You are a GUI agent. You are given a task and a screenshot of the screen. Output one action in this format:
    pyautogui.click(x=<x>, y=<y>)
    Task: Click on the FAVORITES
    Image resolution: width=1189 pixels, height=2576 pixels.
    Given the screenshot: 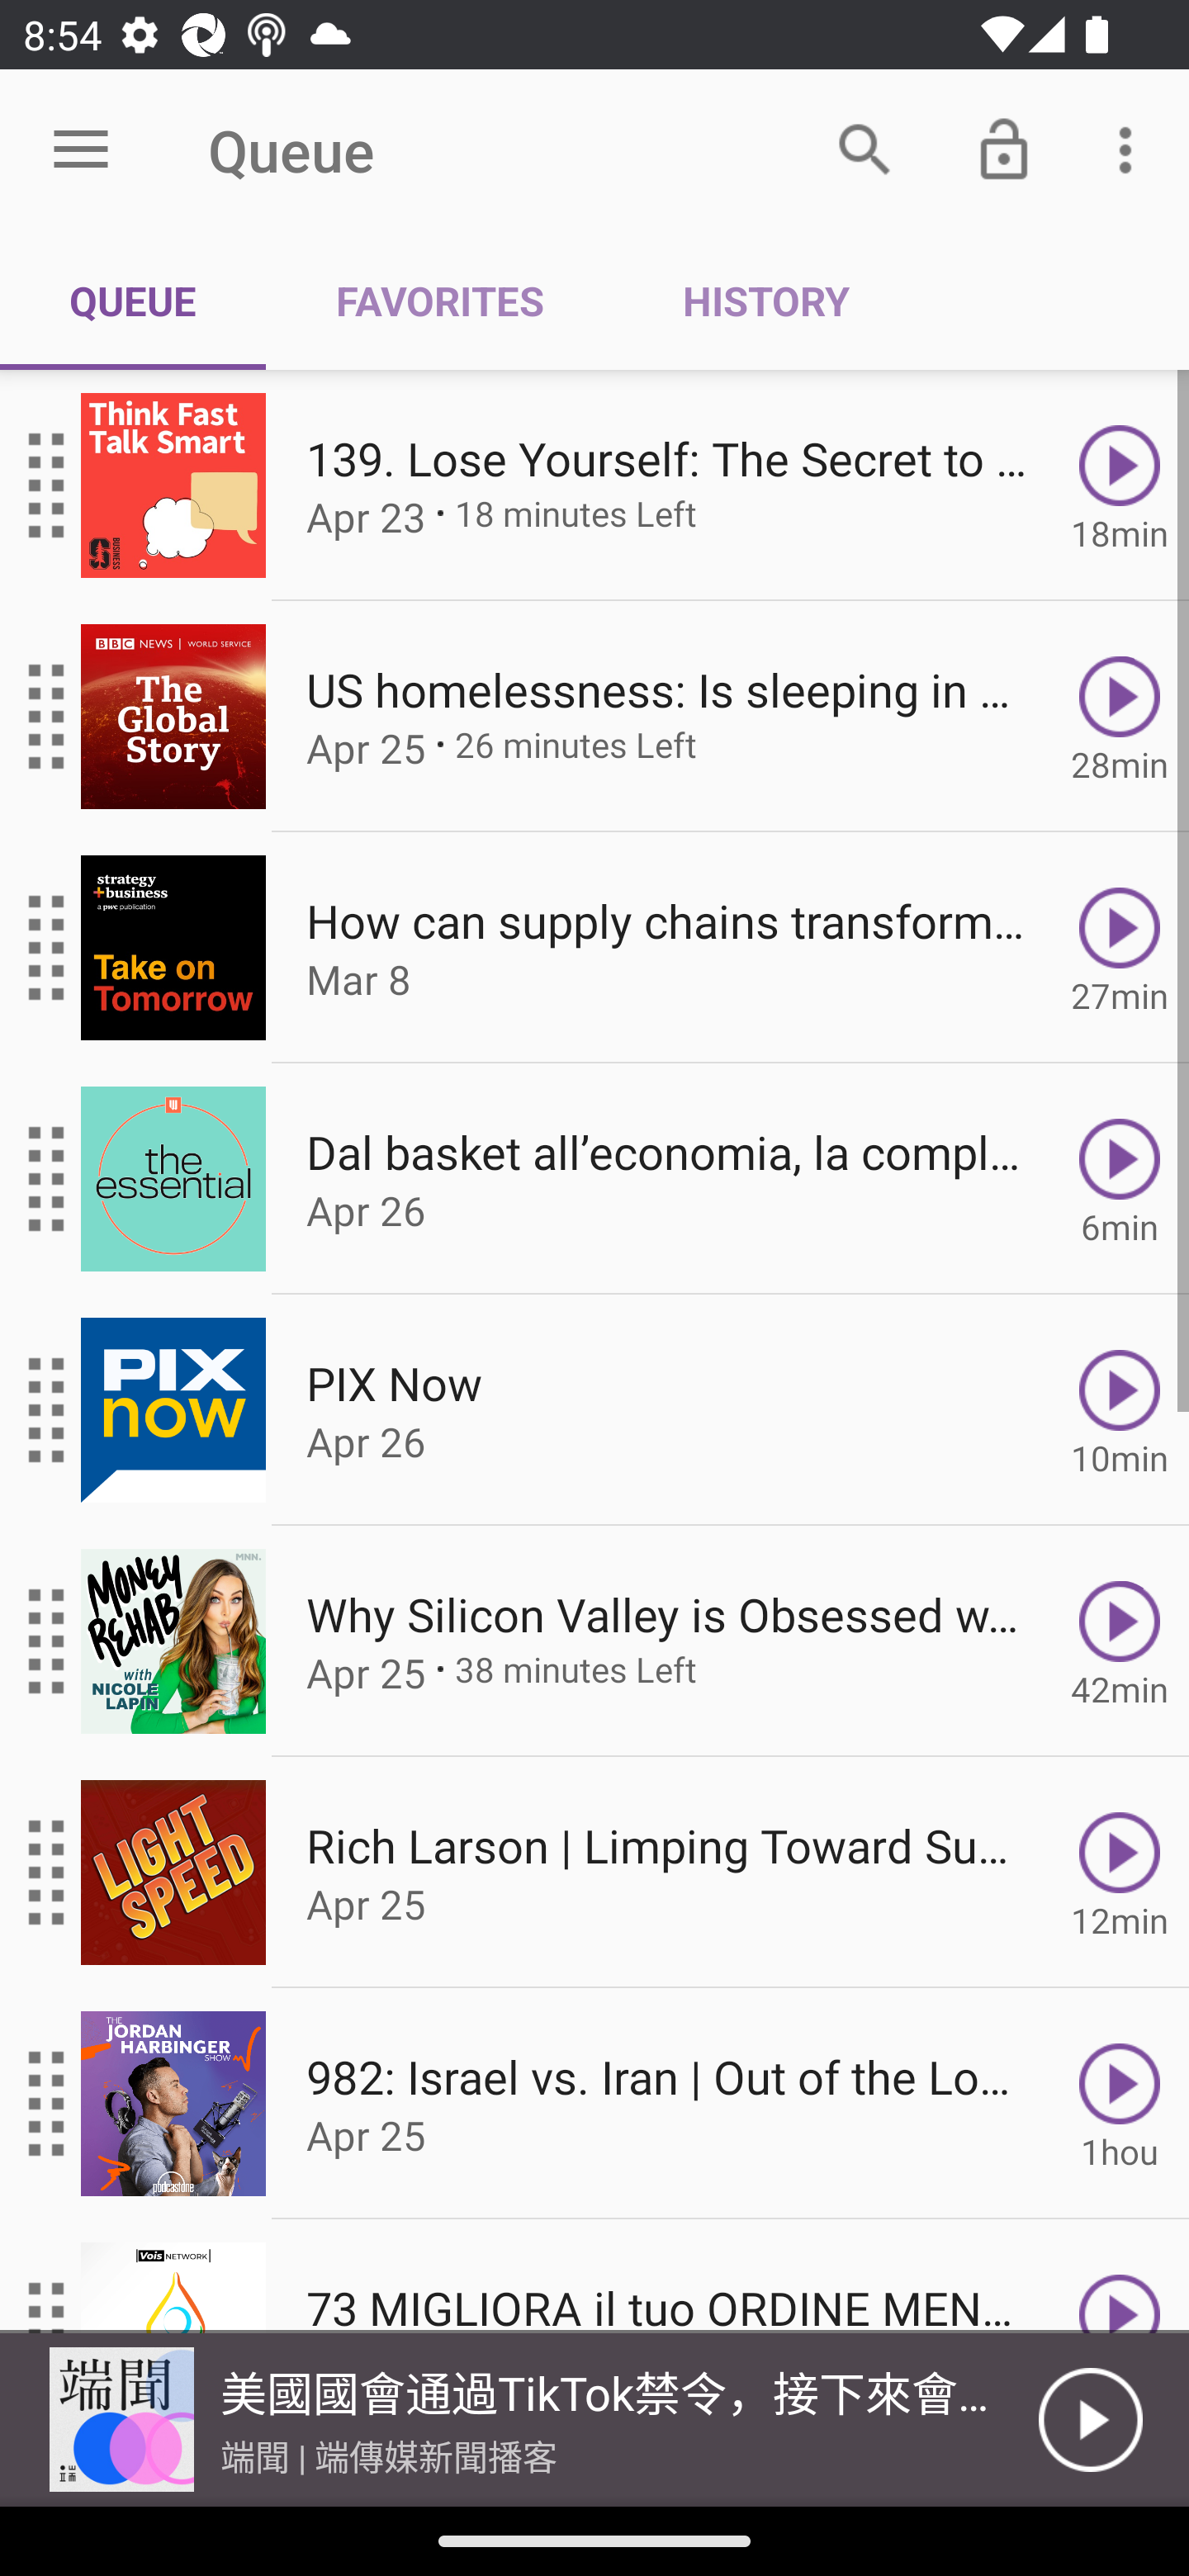 What is the action you would take?
    pyautogui.click(x=439, y=301)
    